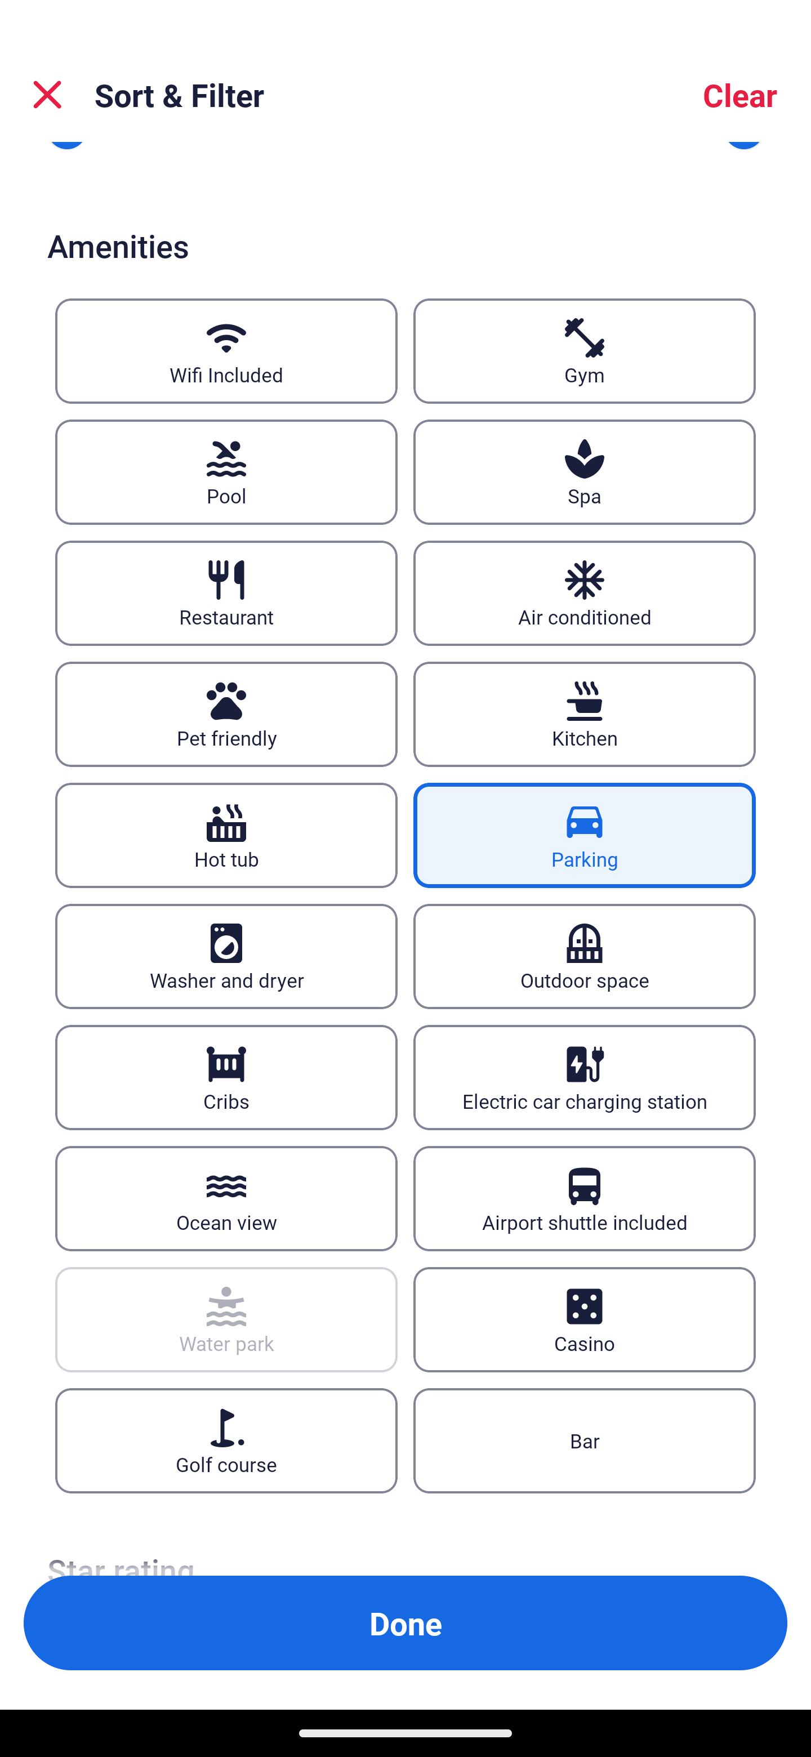 The height and width of the screenshot is (1757, 811). Describe the element at coordinates (585, 1198) in the screenshot. I see `Airport shuttle included` at that location.